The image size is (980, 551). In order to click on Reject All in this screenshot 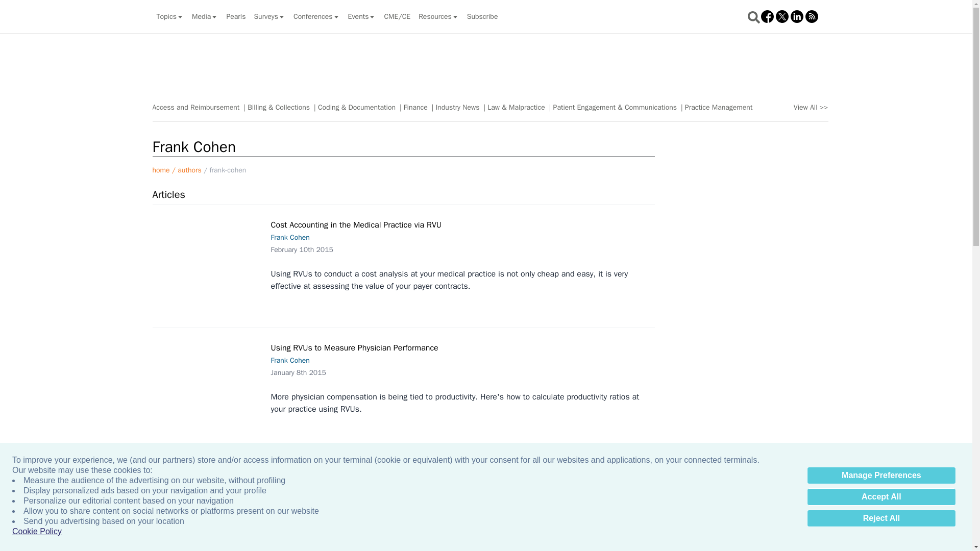, I will do `click(881, 518)`.